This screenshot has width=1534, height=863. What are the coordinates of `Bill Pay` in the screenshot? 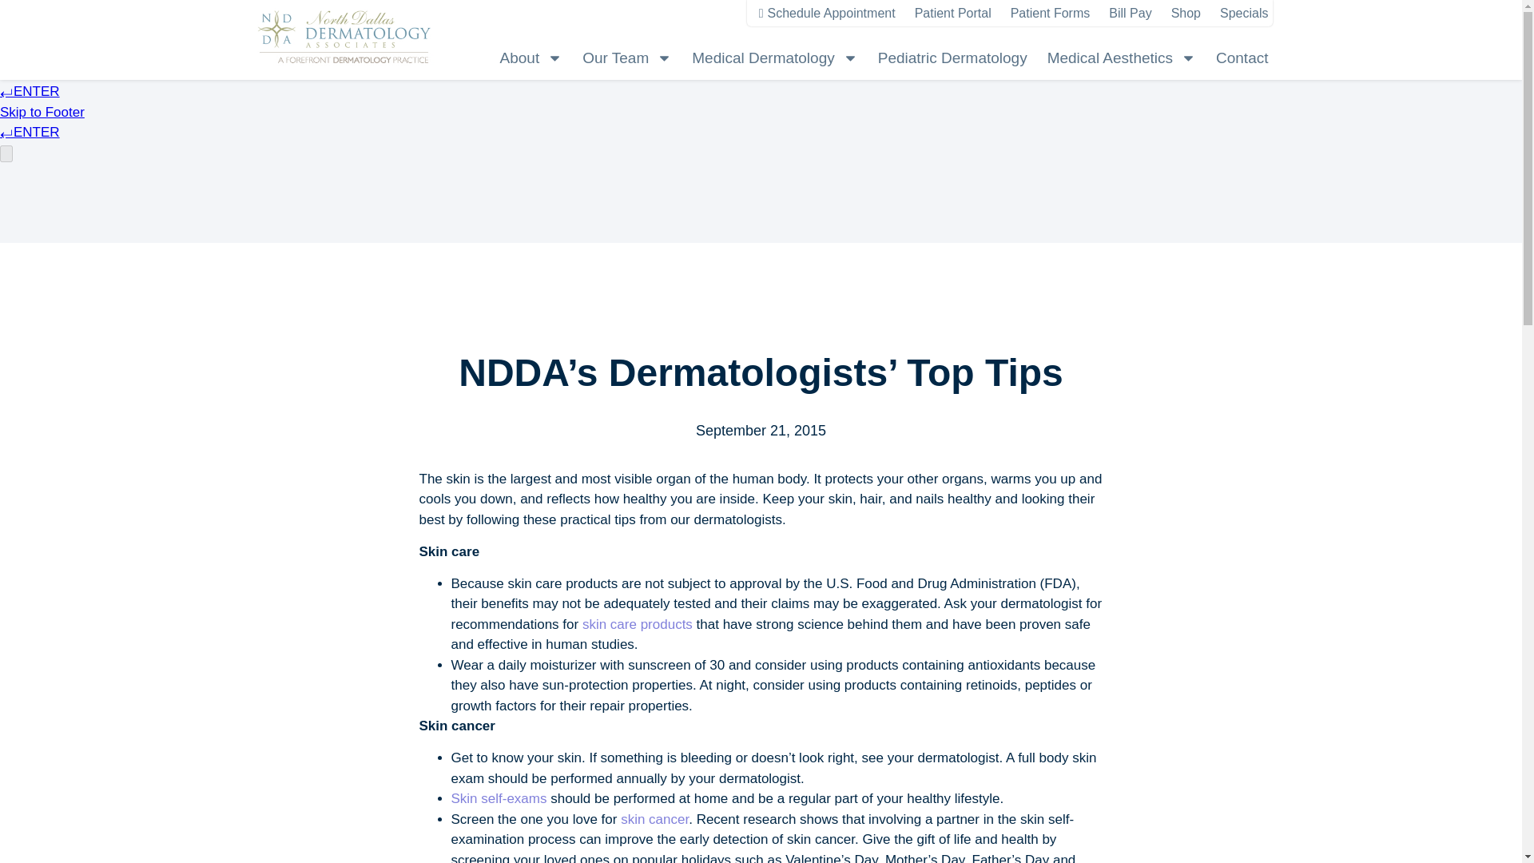 It's located at (1130, 14).